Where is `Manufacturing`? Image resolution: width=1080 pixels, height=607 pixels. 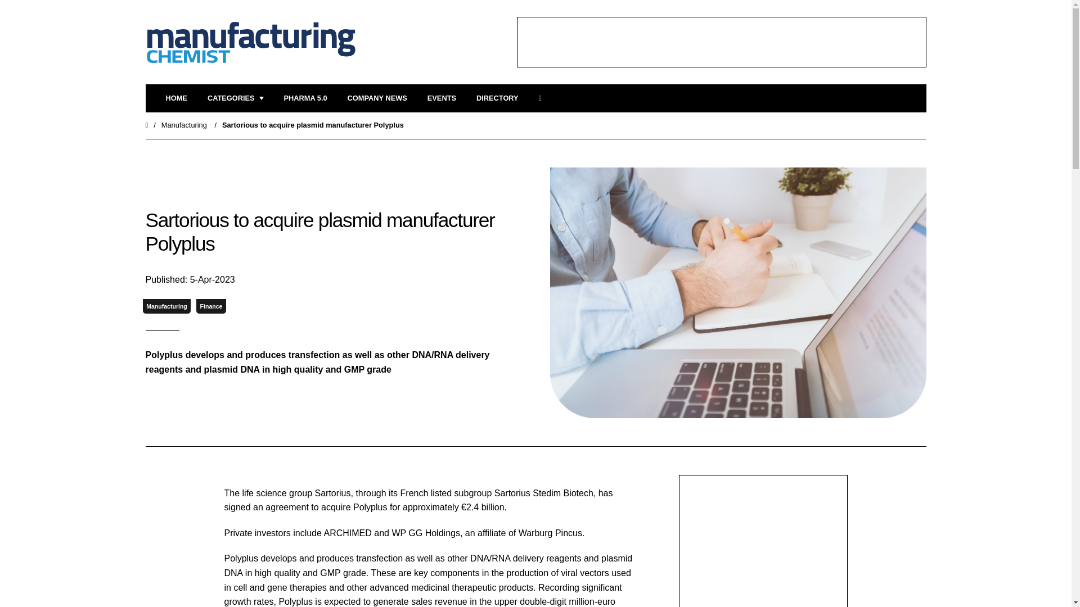 Manufacturing is located at coordinates (166, 307).